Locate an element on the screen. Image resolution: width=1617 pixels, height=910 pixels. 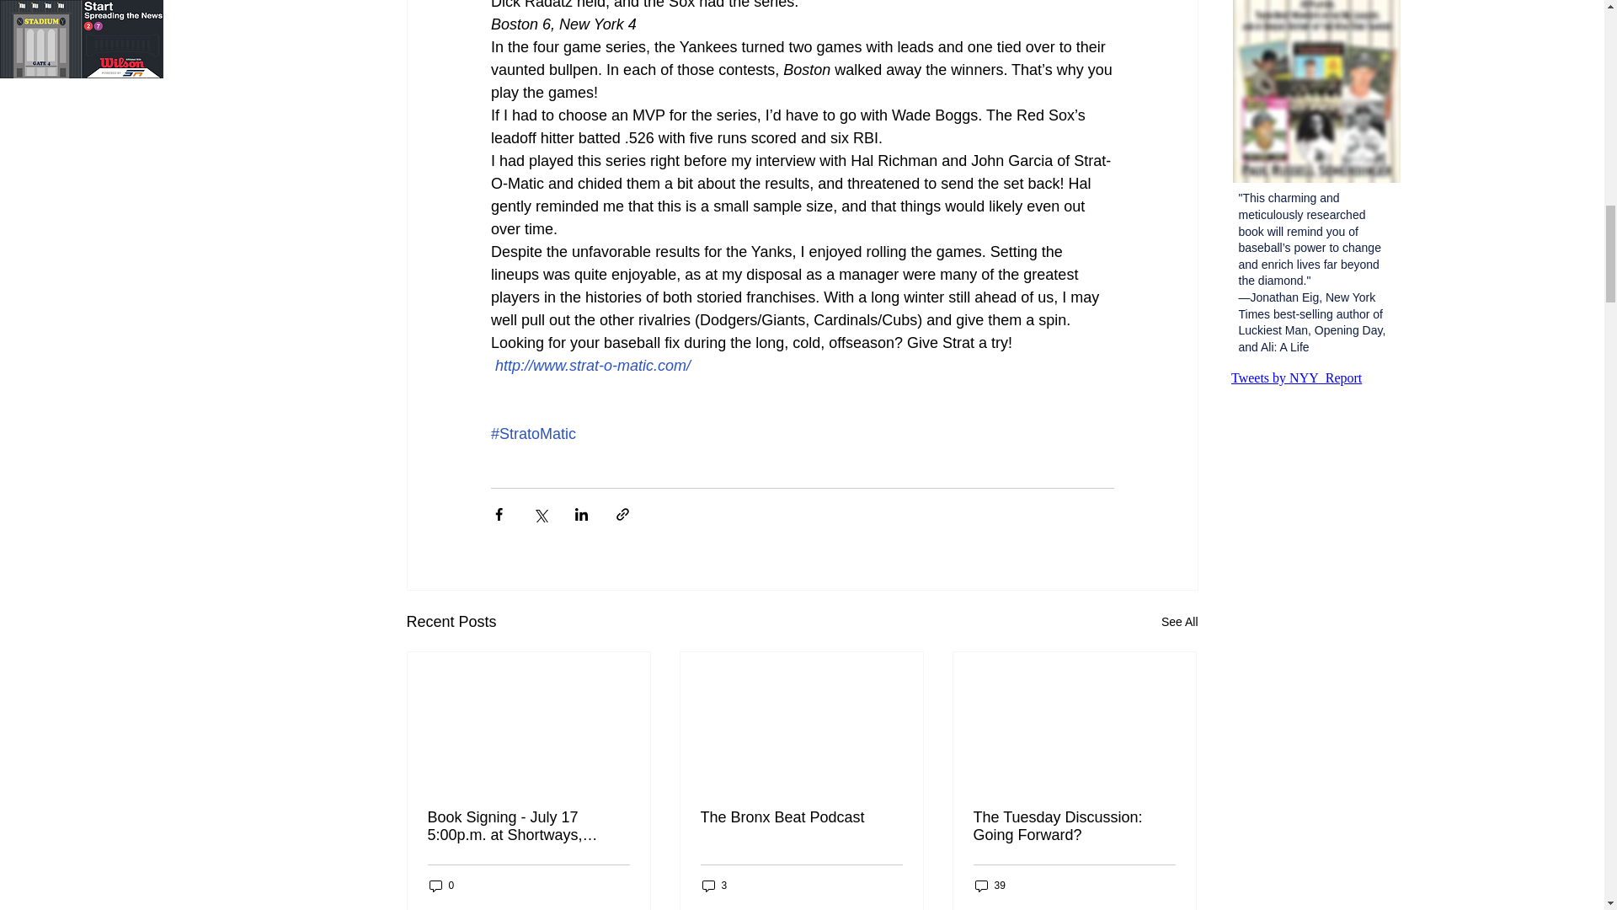
3 is located at coordinates (714, 886).